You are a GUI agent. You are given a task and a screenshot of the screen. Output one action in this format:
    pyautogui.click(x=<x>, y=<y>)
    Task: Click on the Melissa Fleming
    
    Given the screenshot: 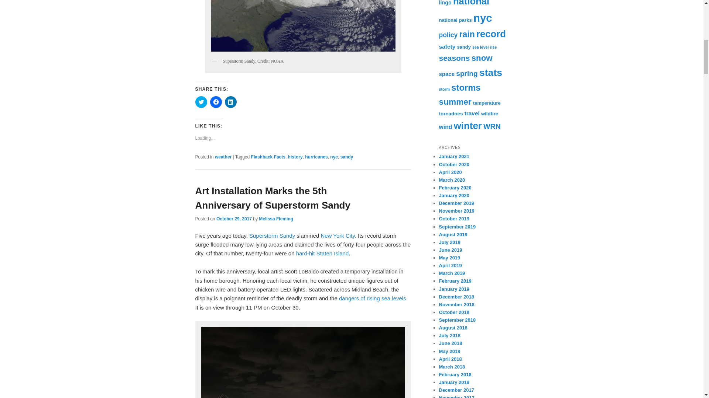 What is the action you would take?
    pyautogui.click(x=276, y=219)
    